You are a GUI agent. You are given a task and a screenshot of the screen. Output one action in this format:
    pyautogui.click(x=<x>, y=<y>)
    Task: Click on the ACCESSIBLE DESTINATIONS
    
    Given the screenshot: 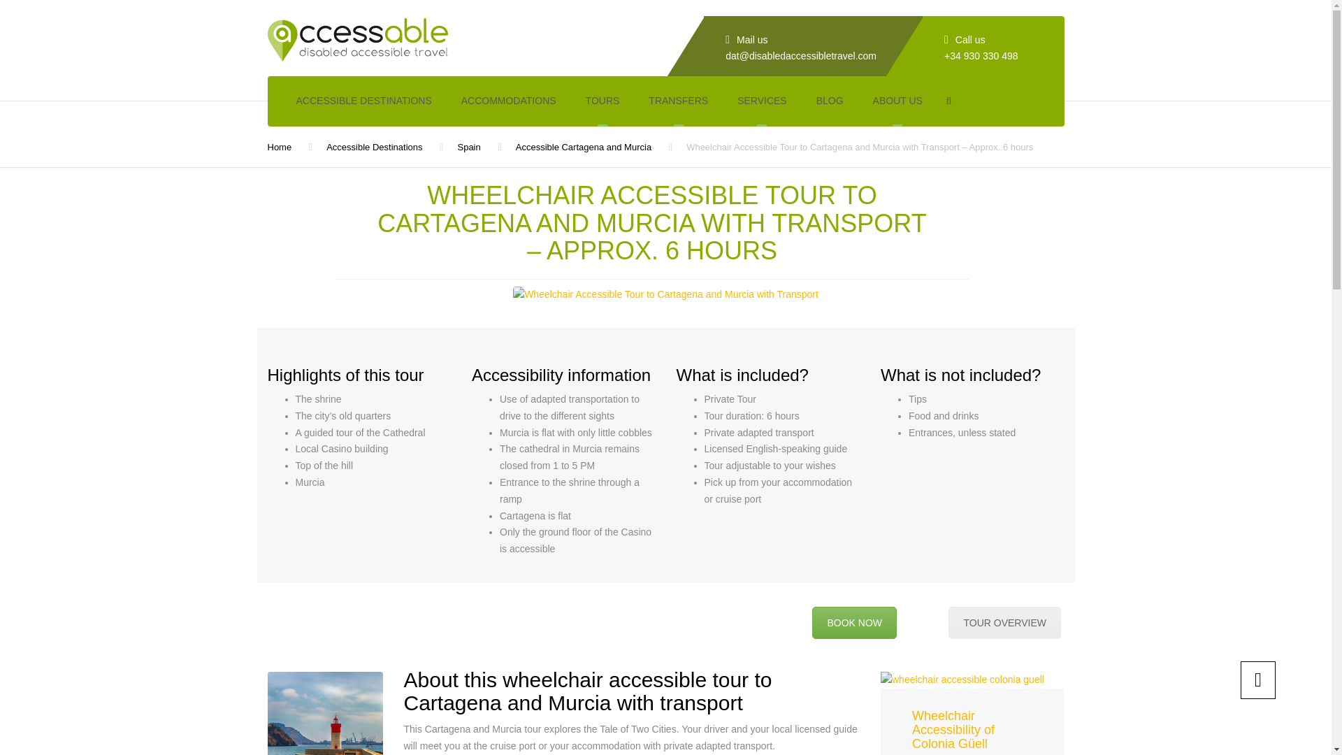 What is the action you would take?
    pyautogui.click(x=363, y=101)
    